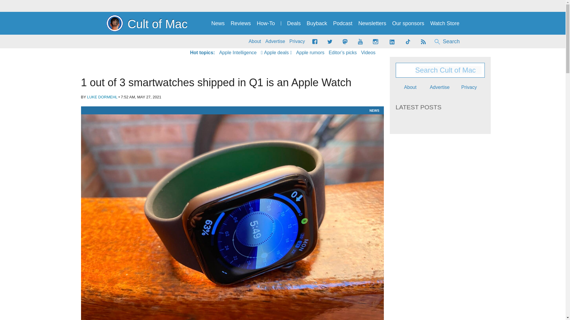  I want to click on Deals, so click(294, 23).